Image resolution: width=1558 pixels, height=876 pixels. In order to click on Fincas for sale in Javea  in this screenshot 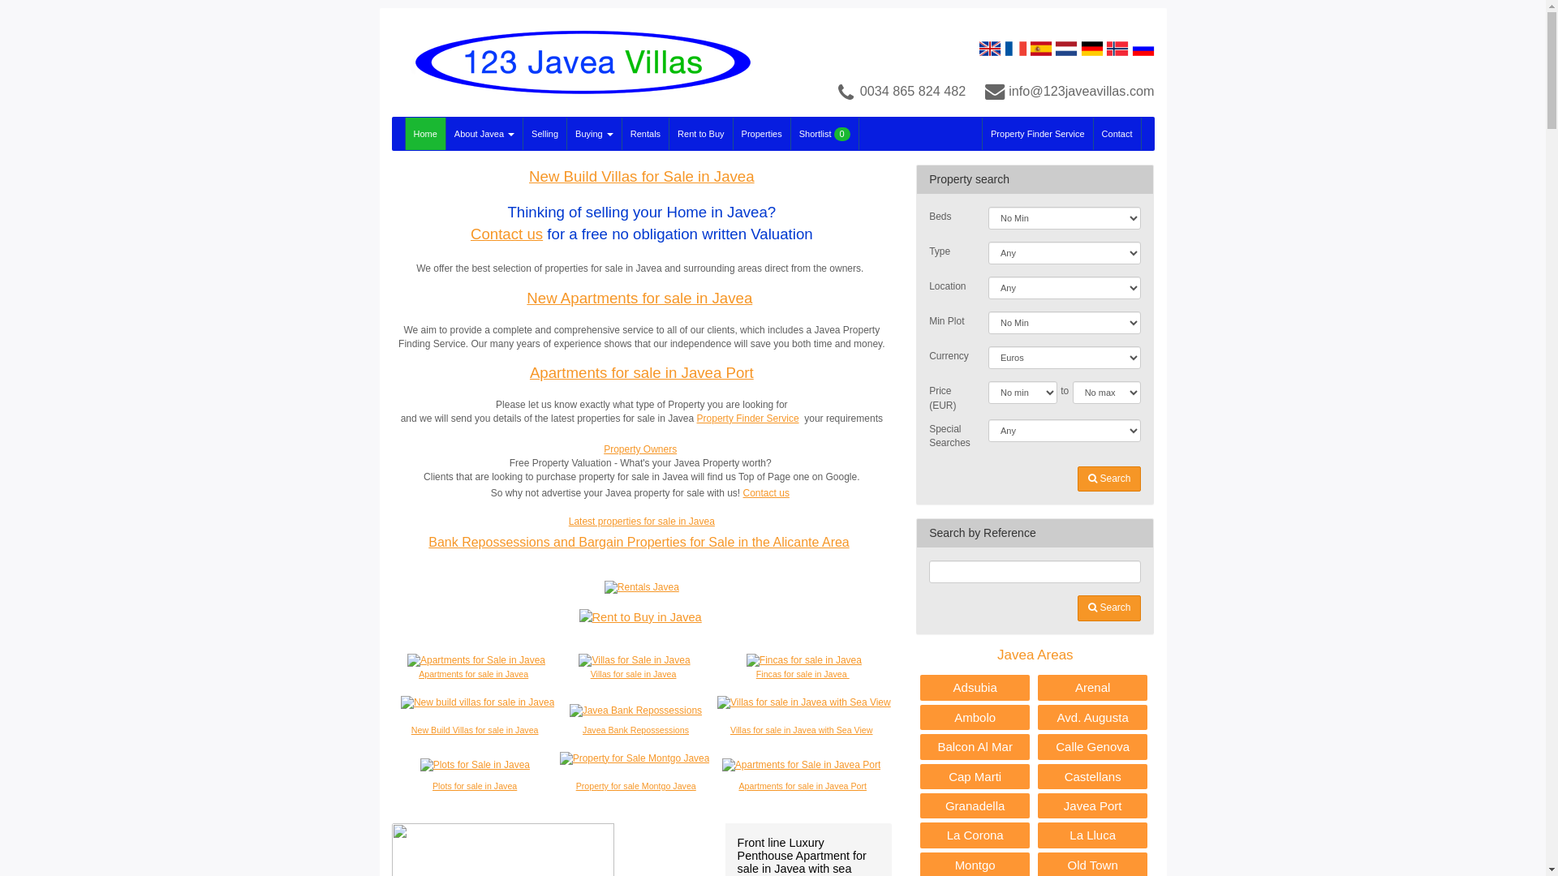, I will do `click(803, 674)`.